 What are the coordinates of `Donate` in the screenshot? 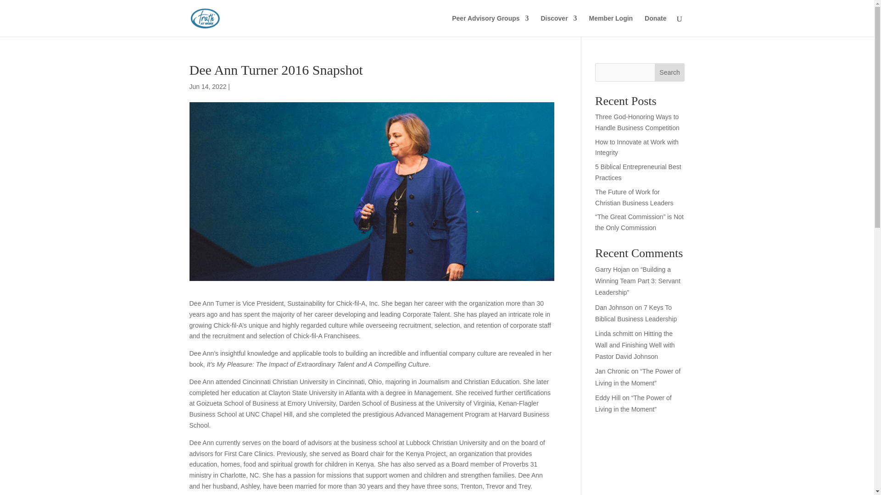 It's located at (655, 26).